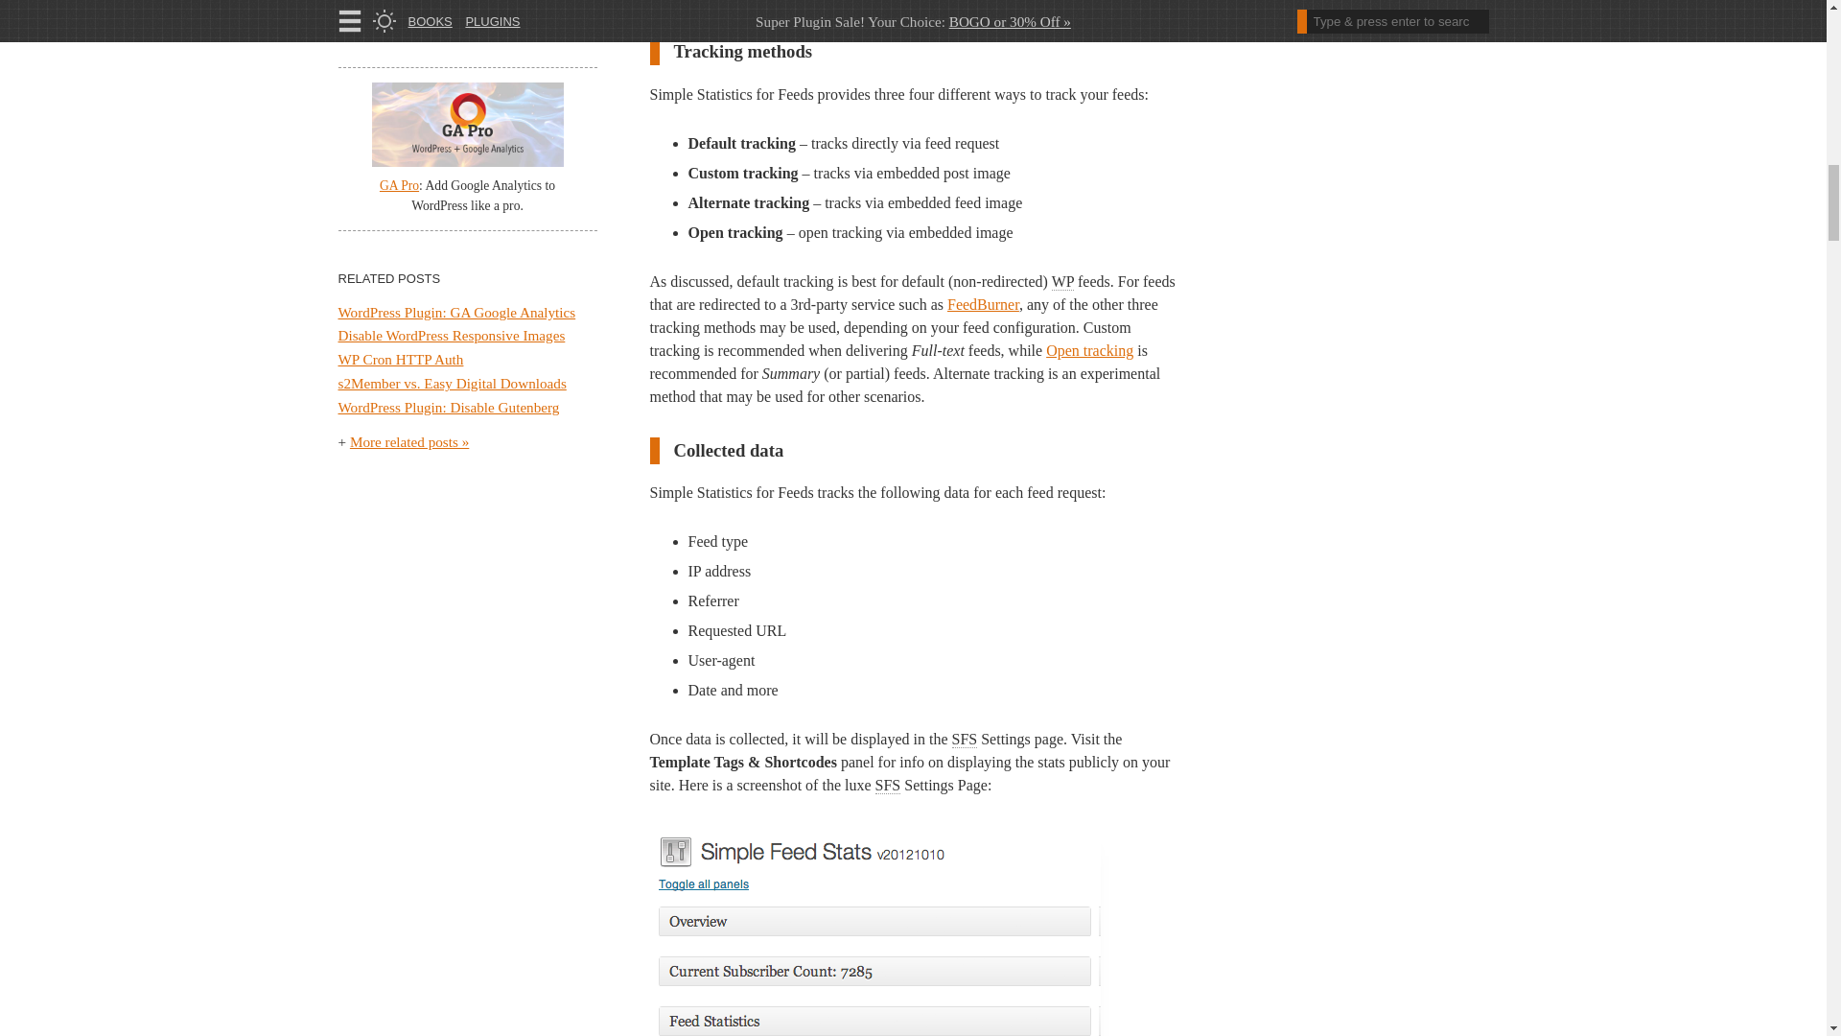 Image resolution: width=1841 pixels, height=1036 pixels. Describe the element at coordinates (1089, 350) in the screenshot. I see `Open tracking` at that location.